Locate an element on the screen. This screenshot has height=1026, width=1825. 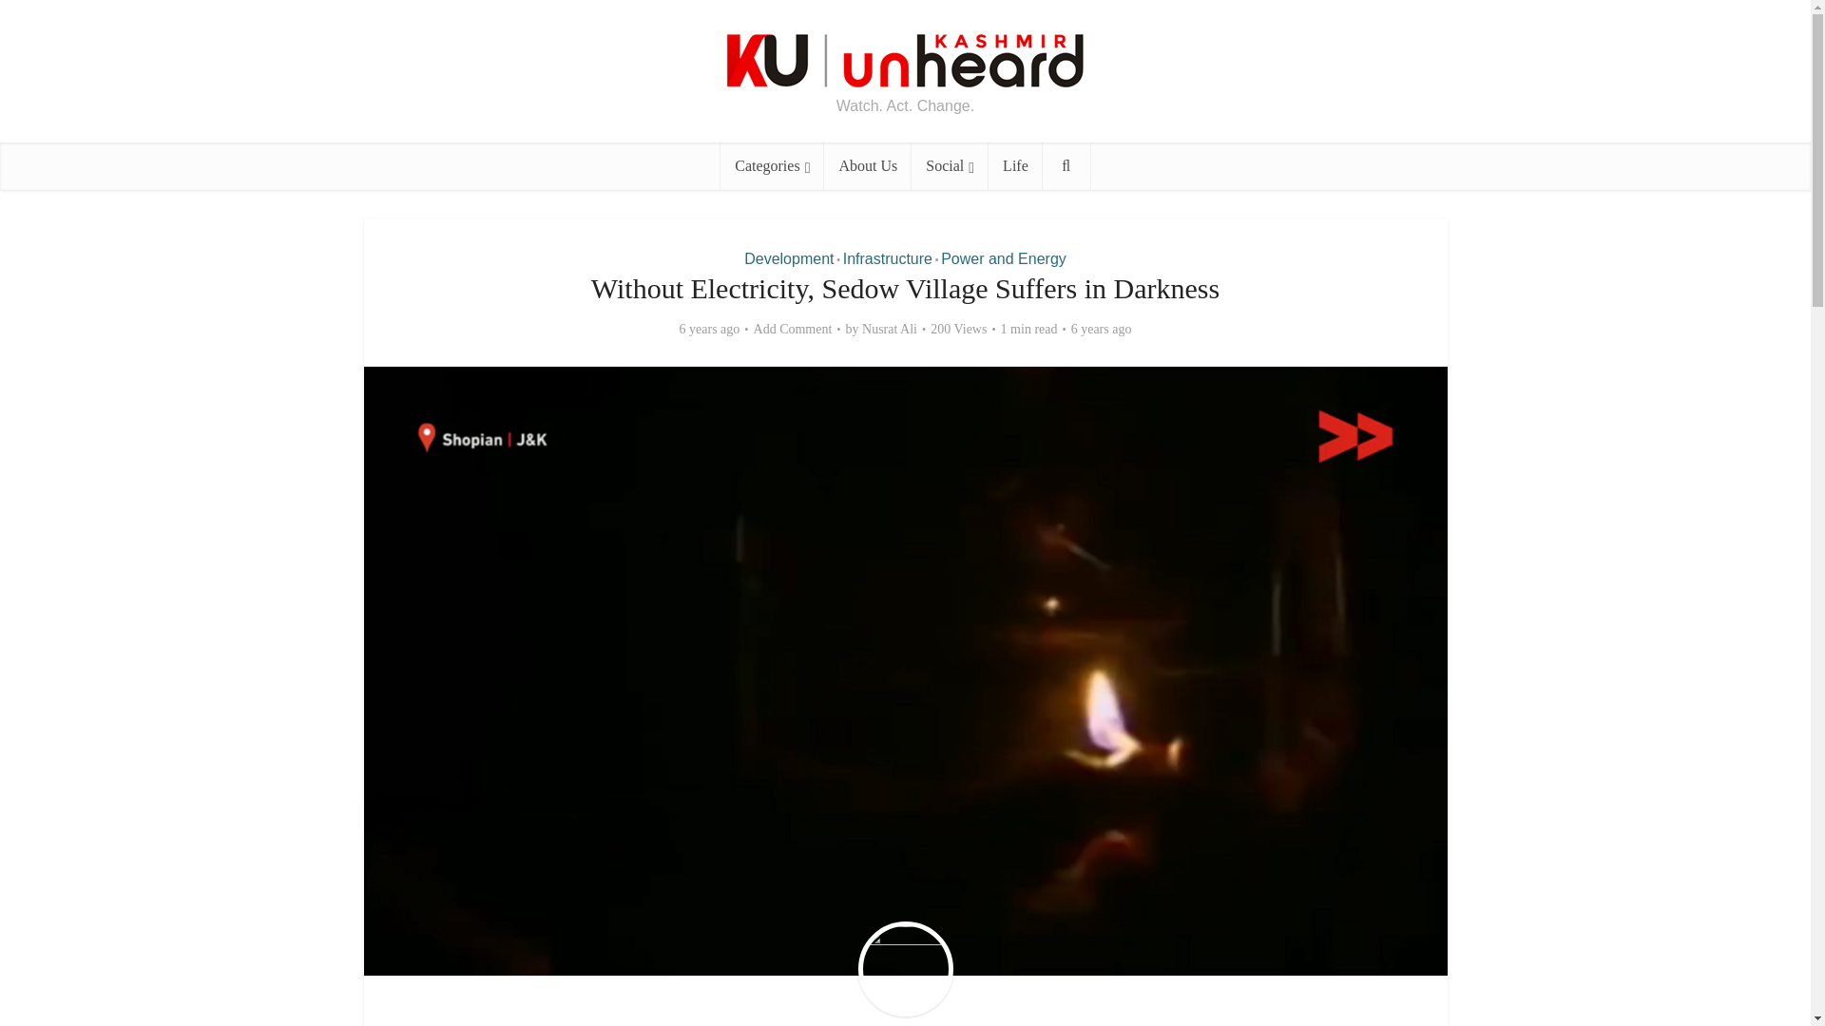
Categories is located at coordinates (772, 165).